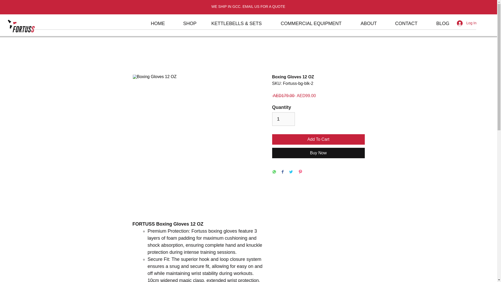 The width and height of the screenshot is (501, 282). What do you see at coordinates (248, 7) in the screenshot?
I see `WE SHIP IN GCC. EMAIL US FOR A QUOTE` at bounding box center [248, 7].